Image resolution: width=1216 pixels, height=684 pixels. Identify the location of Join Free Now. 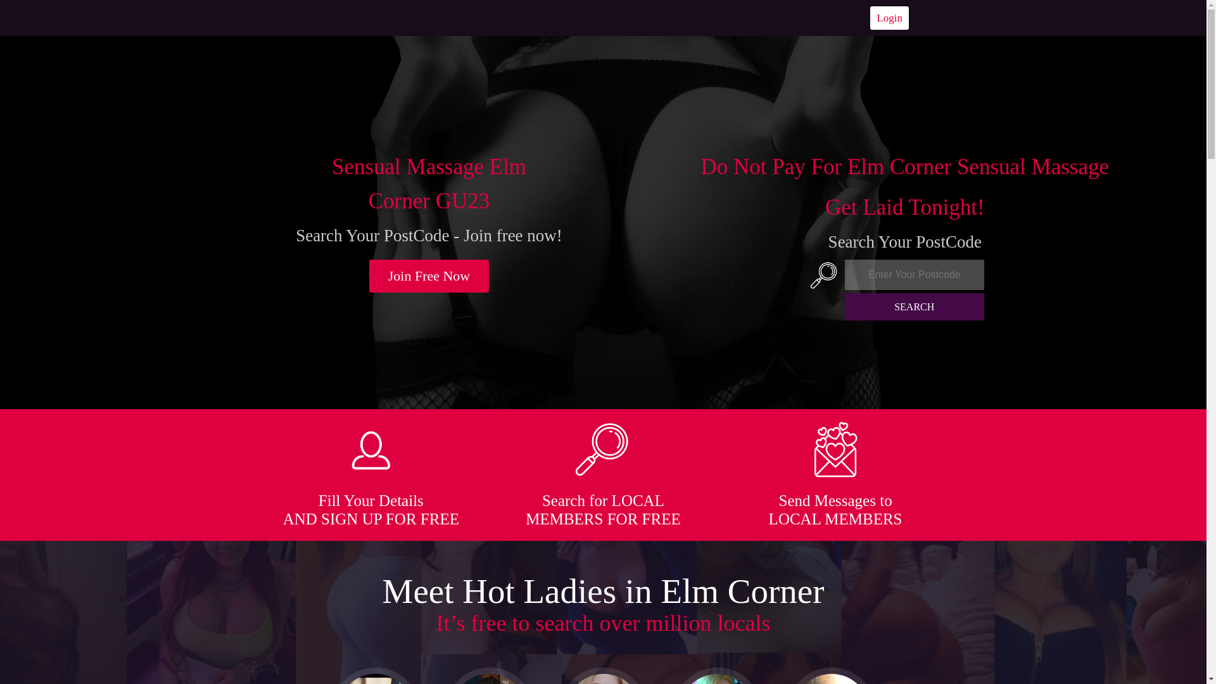
(429, 276).